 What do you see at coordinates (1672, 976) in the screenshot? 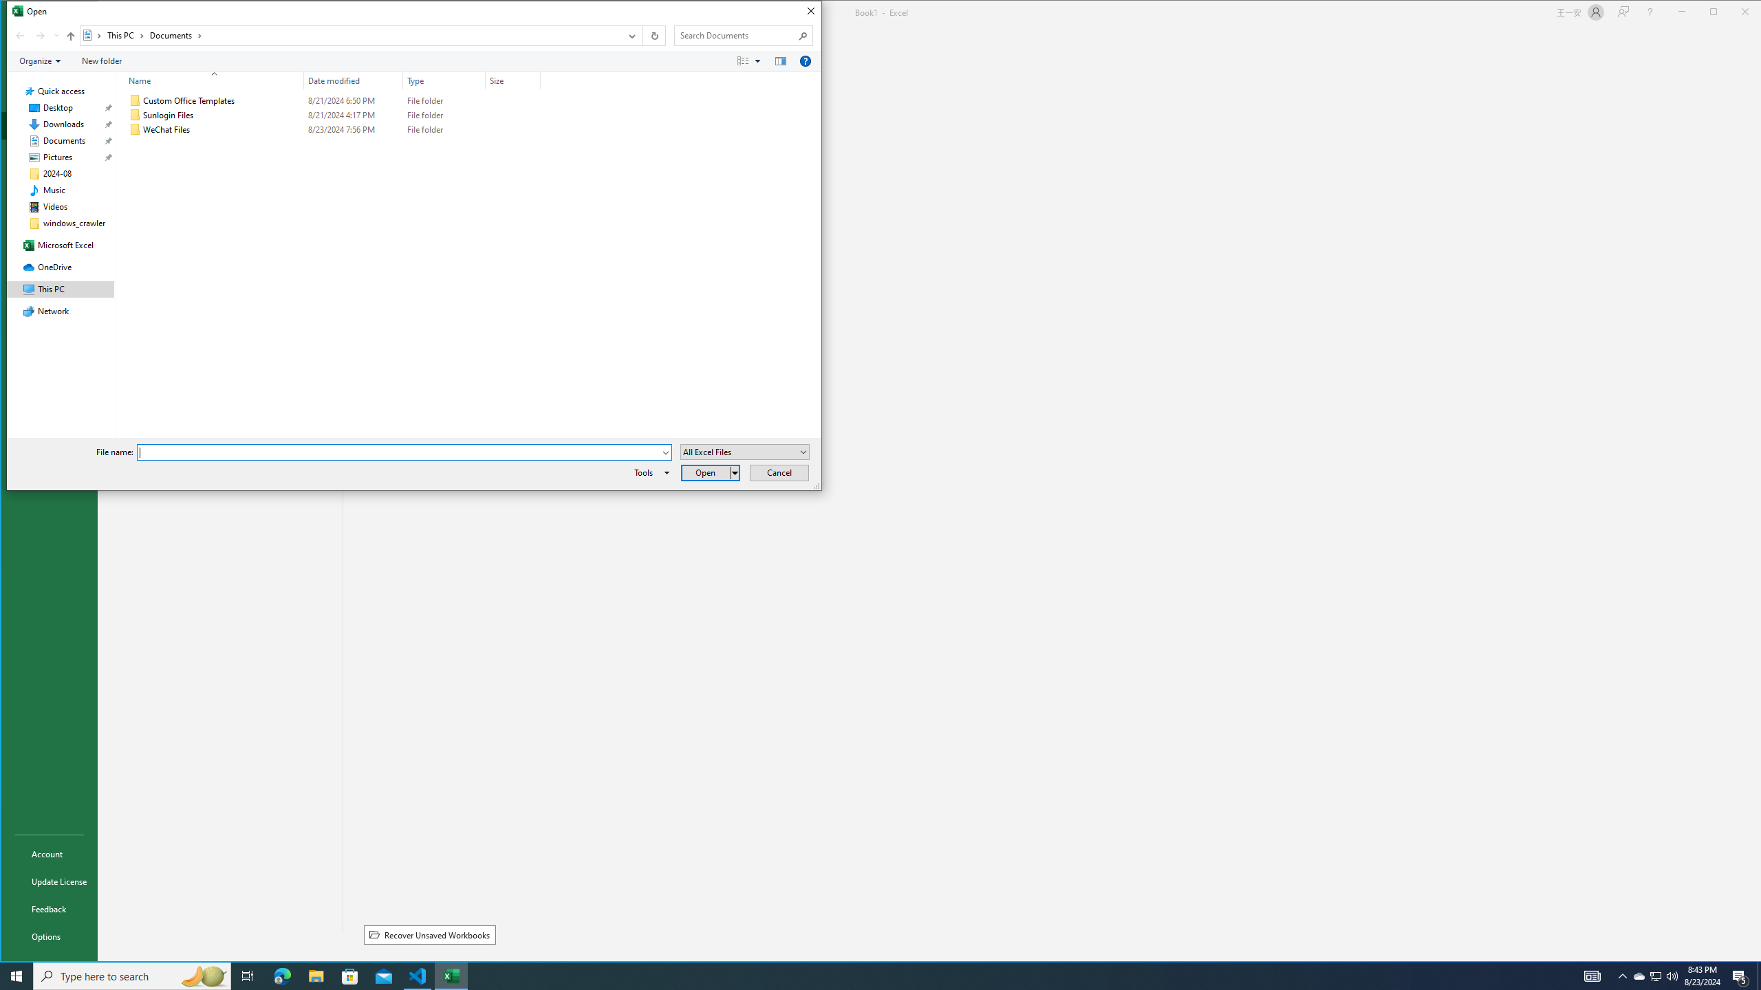
I see `Q2790: 100%` at bounding box center [1672, 976].